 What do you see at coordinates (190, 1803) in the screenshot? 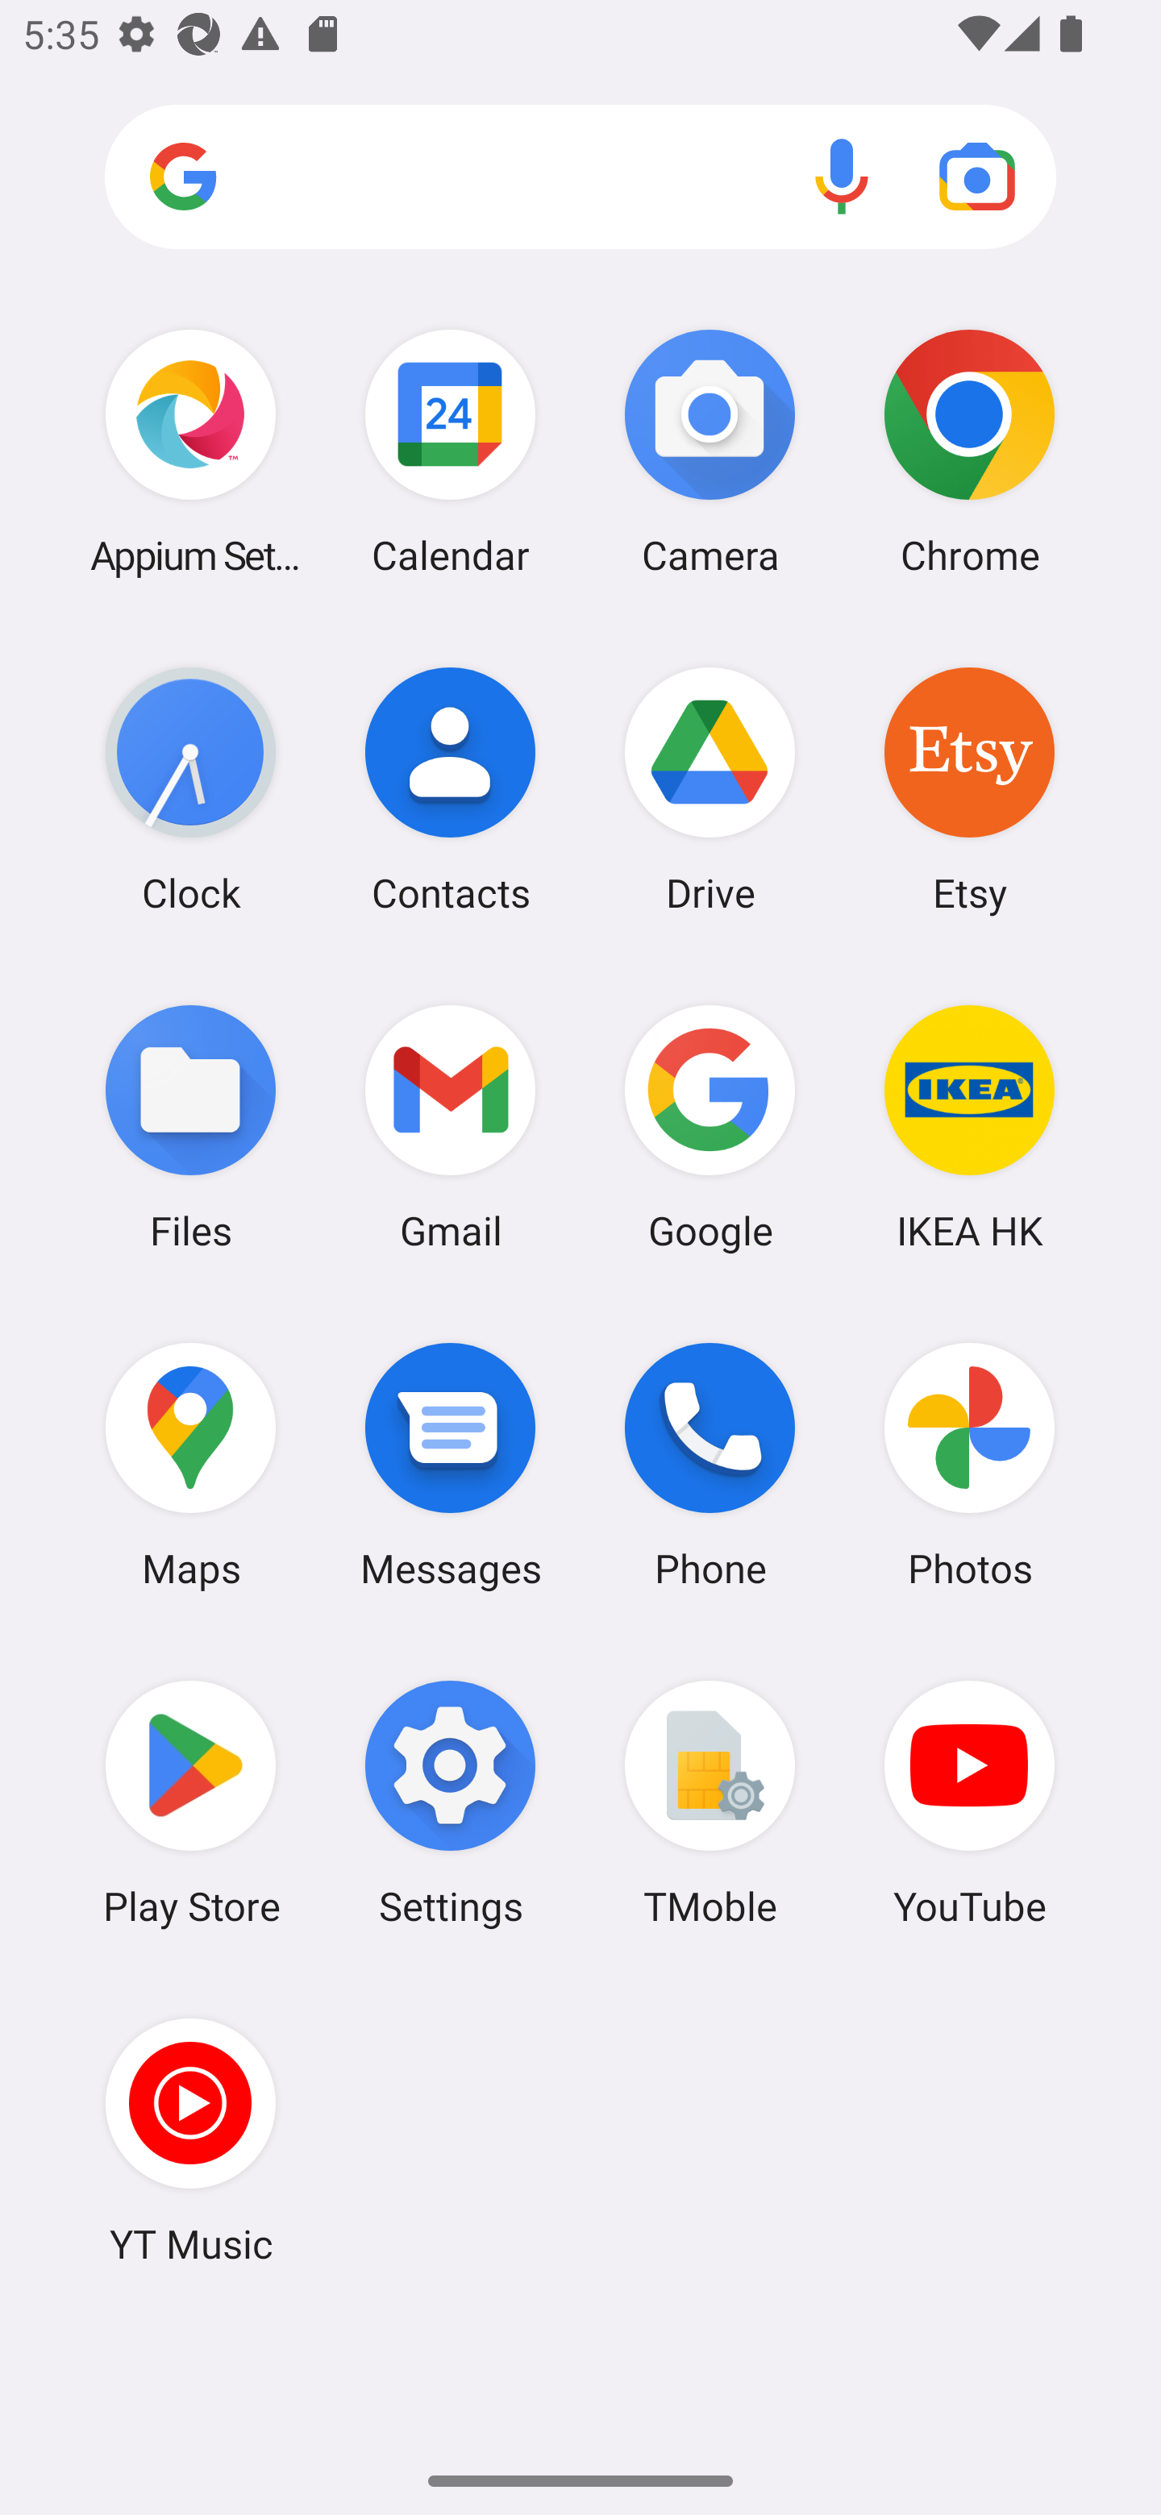
I see `Play Store` at bounding box center [190, 1803].